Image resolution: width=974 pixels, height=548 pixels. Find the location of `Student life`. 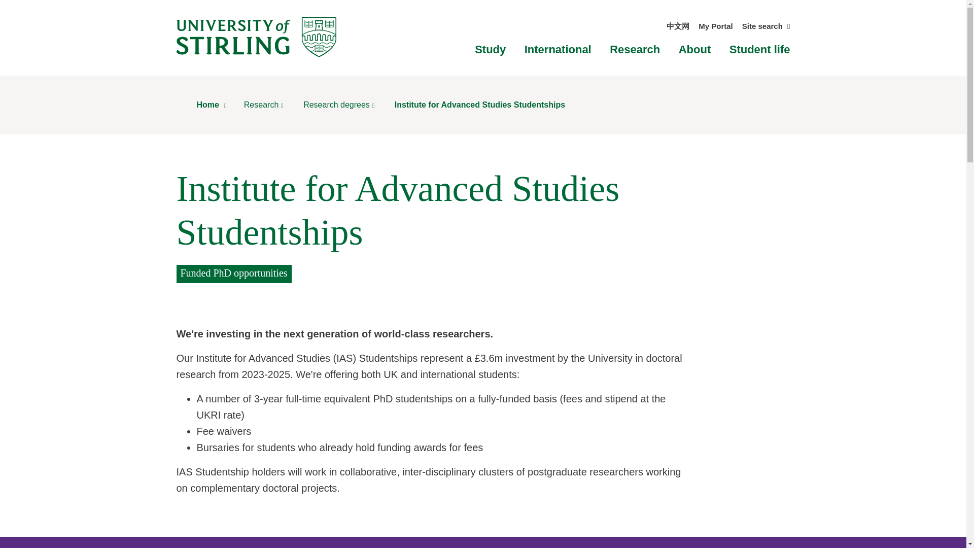

Student life is located at coordinates (760, 50).